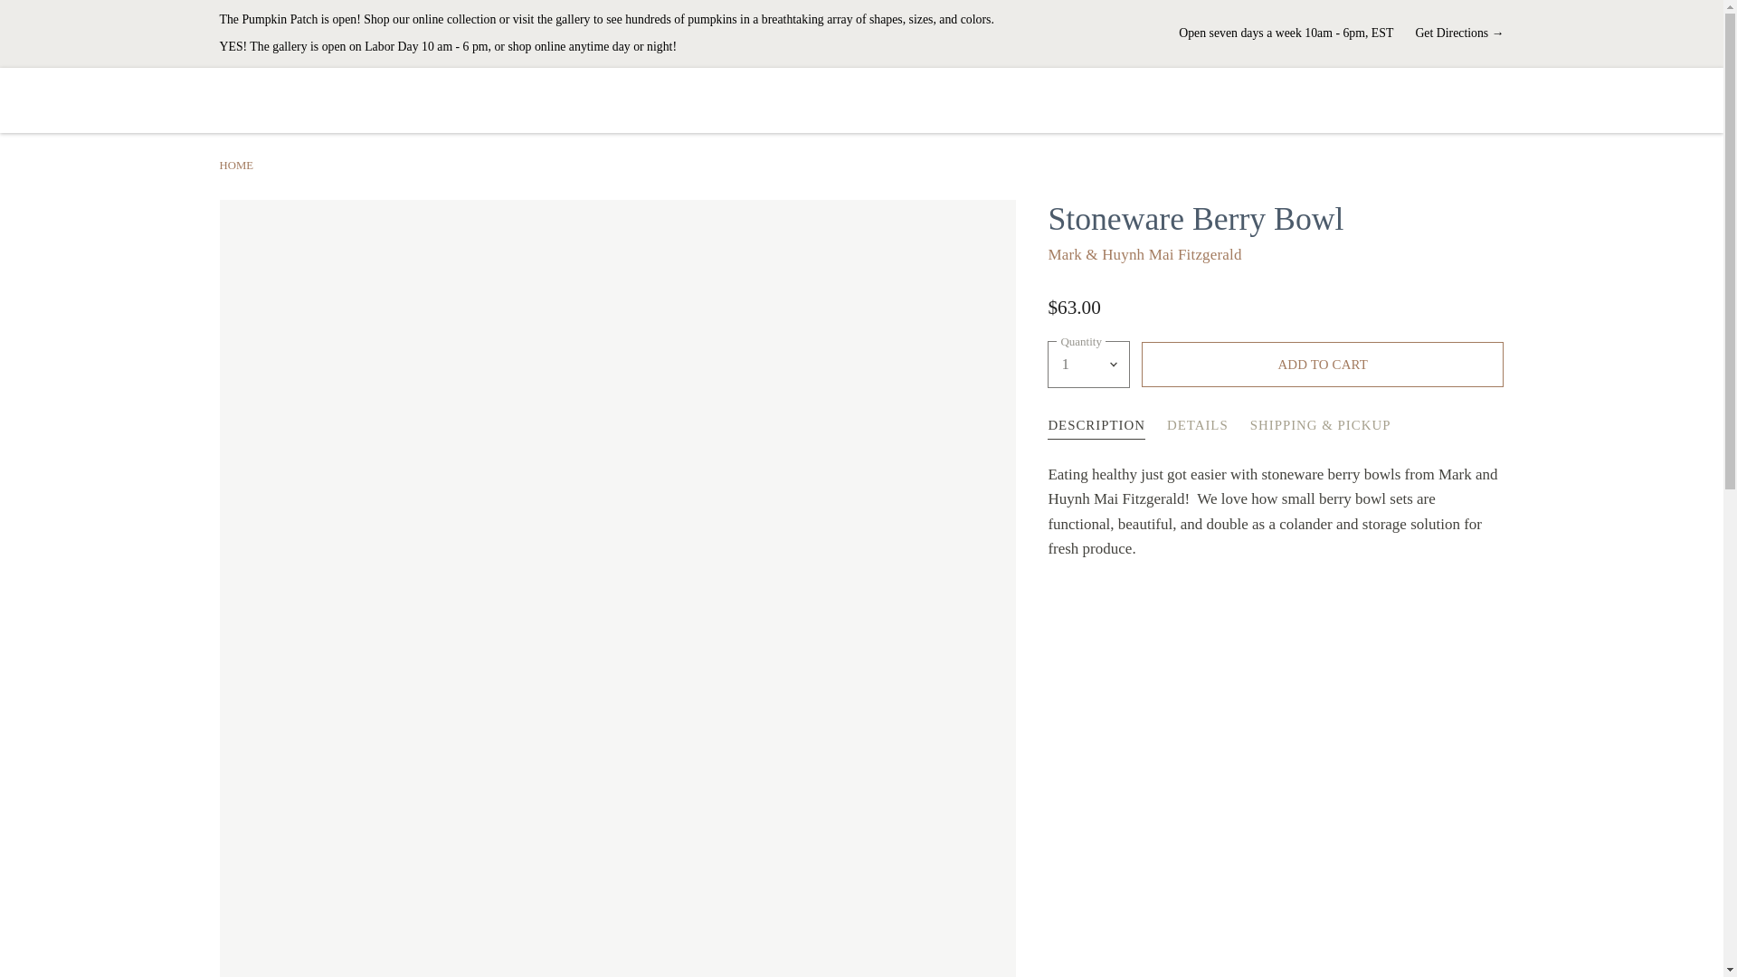 The height and width of the screenshot is (977, 1737). What do you see at coordinates (606, 20) in the screenshot?
I see `Pumpkin Patch` at bounding box center [606, 20].